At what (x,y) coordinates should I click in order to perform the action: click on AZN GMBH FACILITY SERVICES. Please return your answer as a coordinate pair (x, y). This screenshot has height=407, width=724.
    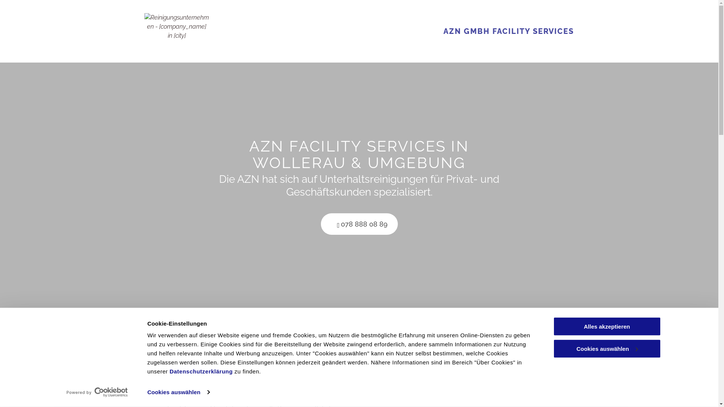
    Looking at the image, I should click on (509, 31).